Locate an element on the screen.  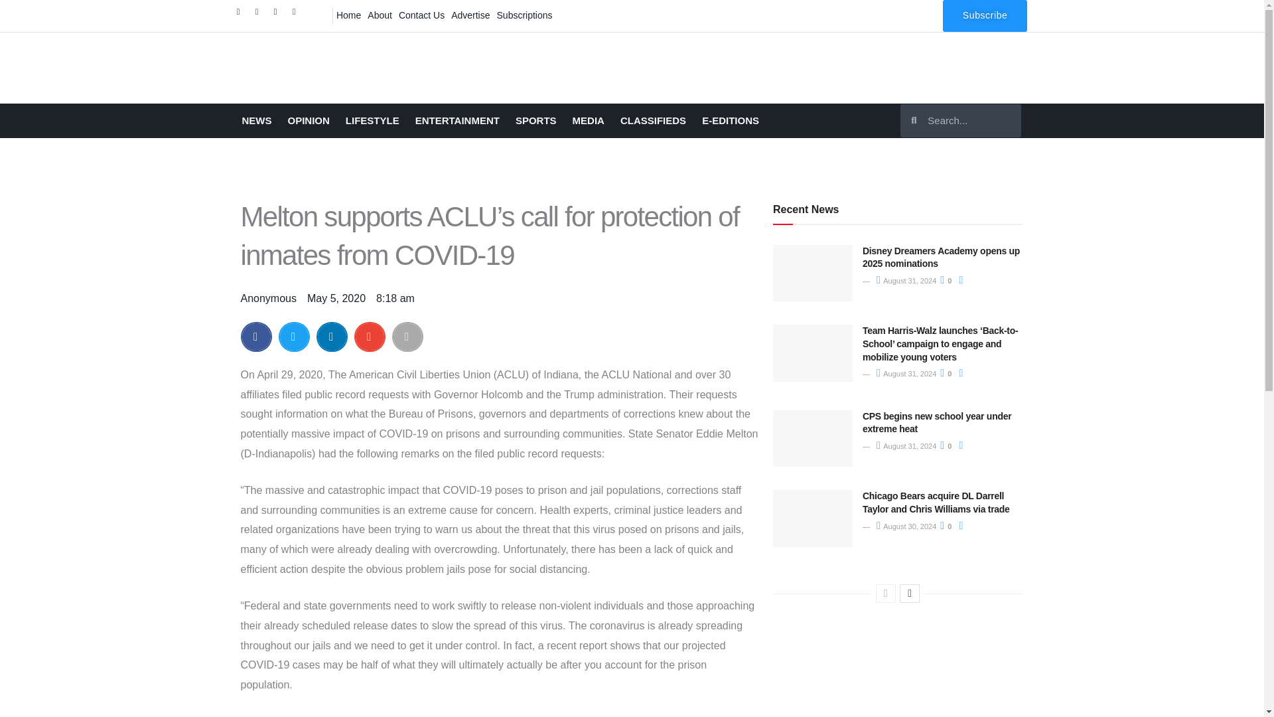
OPINION is located at coordinates (309, 121).